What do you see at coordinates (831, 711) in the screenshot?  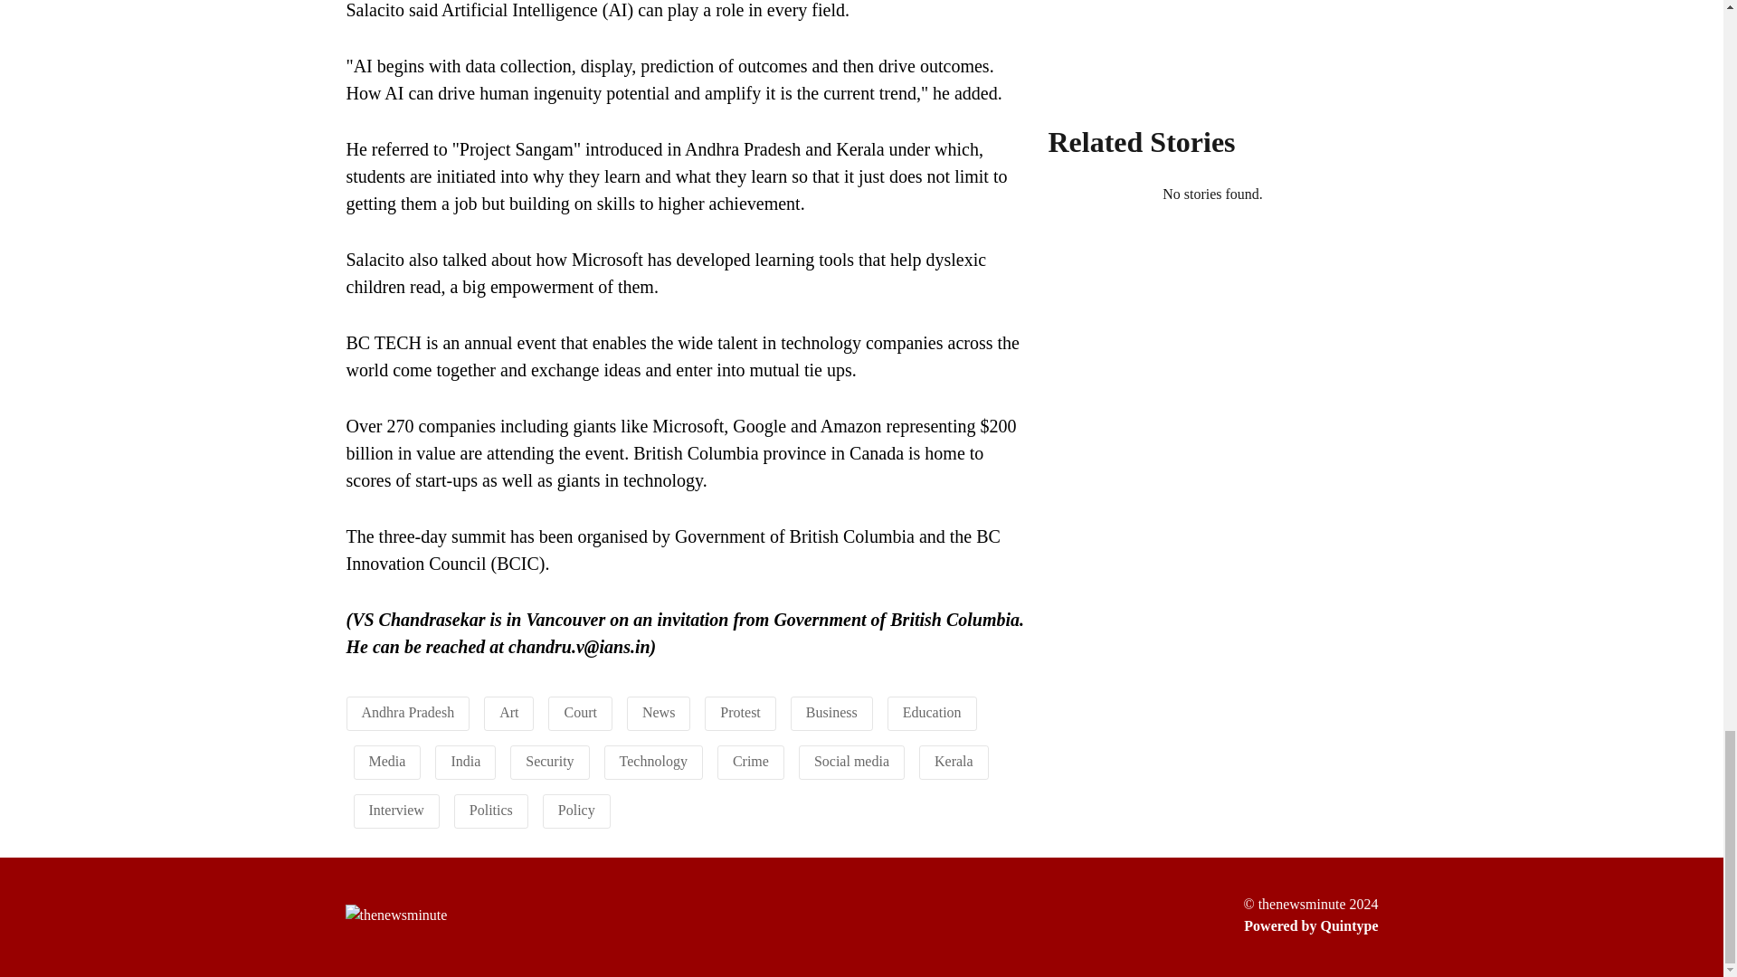 I see `Business` at bounding box center [831, 711].